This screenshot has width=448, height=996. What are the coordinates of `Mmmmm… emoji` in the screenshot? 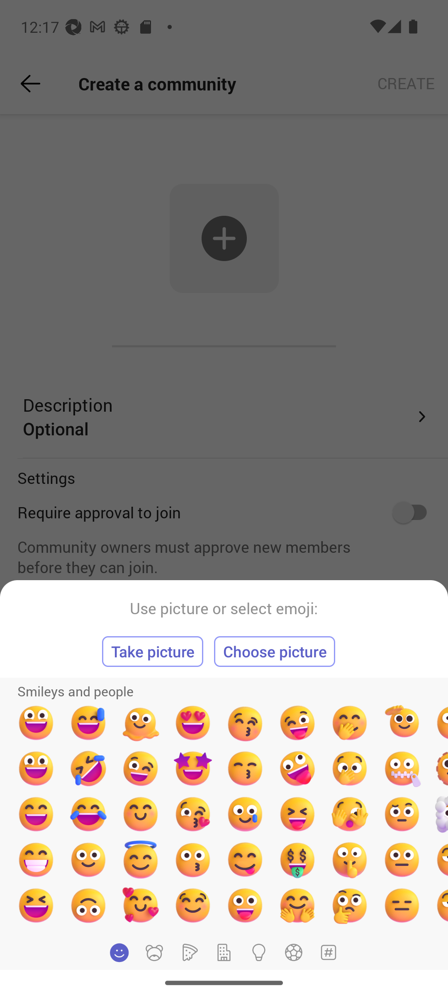 It's located at (192, 905).